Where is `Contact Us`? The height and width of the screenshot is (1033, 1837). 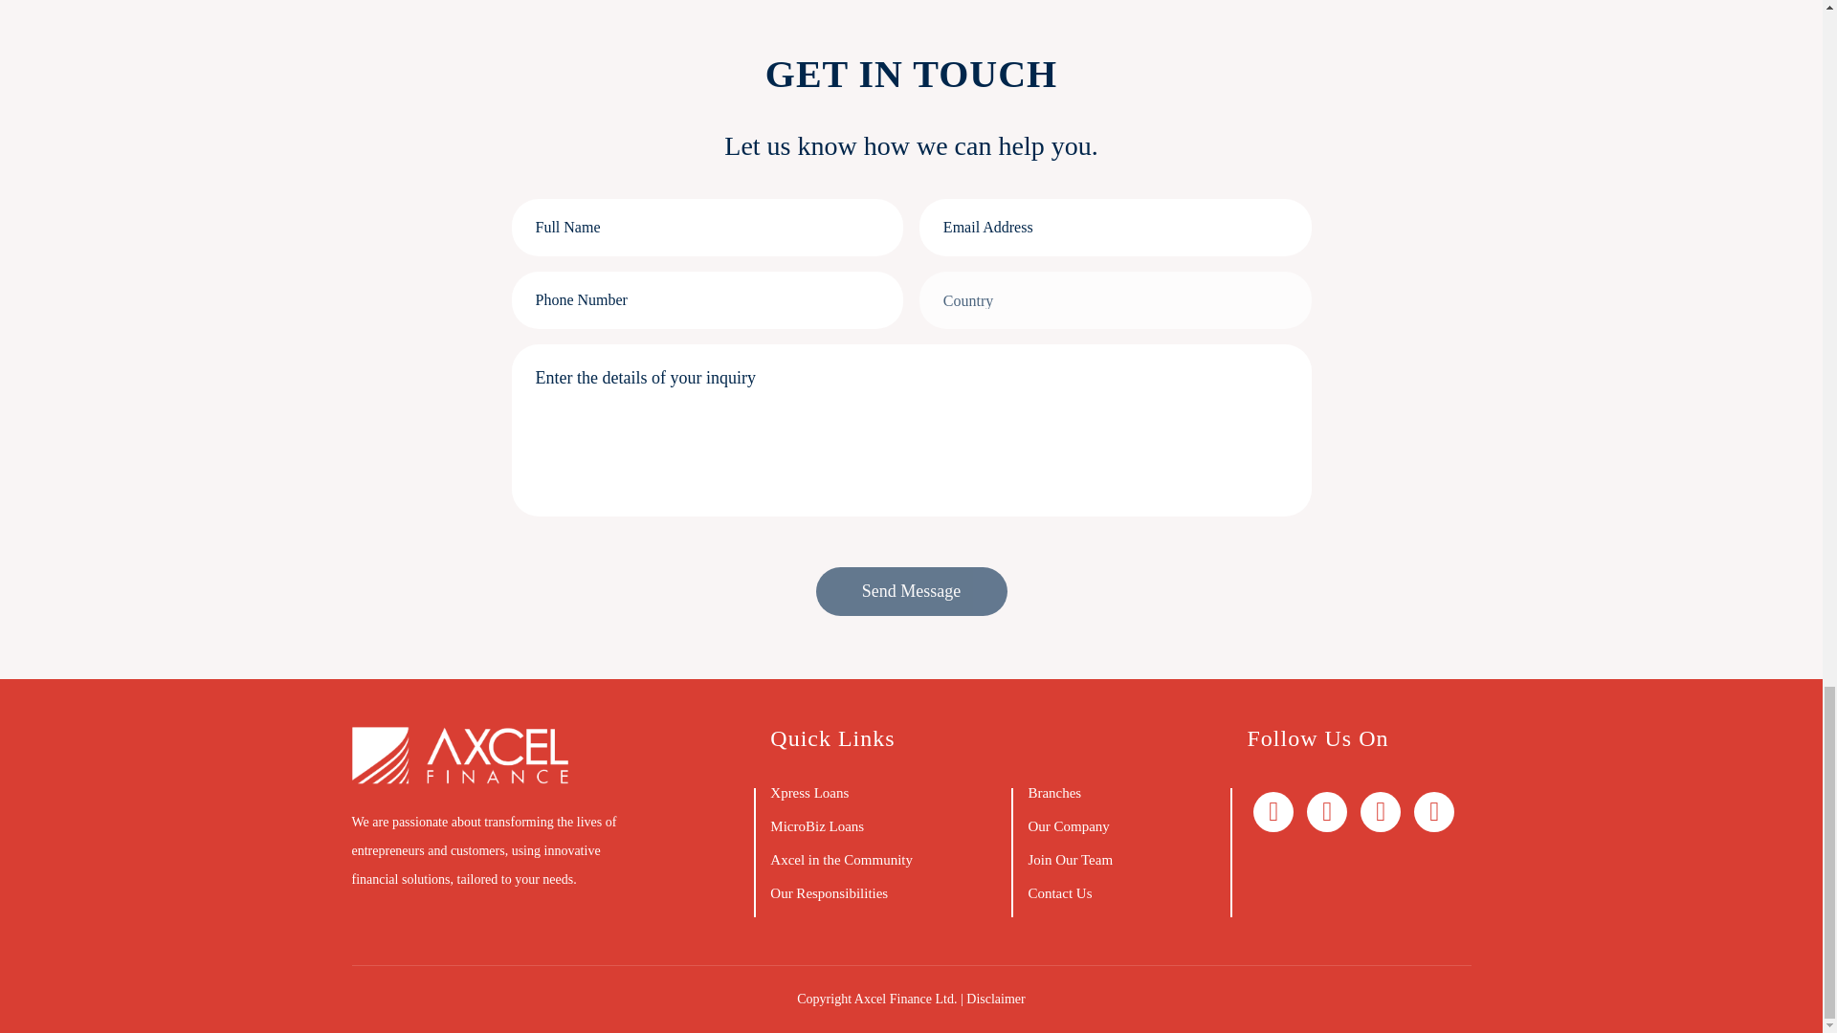 Contact Us is located at coordinates (1058, 892).